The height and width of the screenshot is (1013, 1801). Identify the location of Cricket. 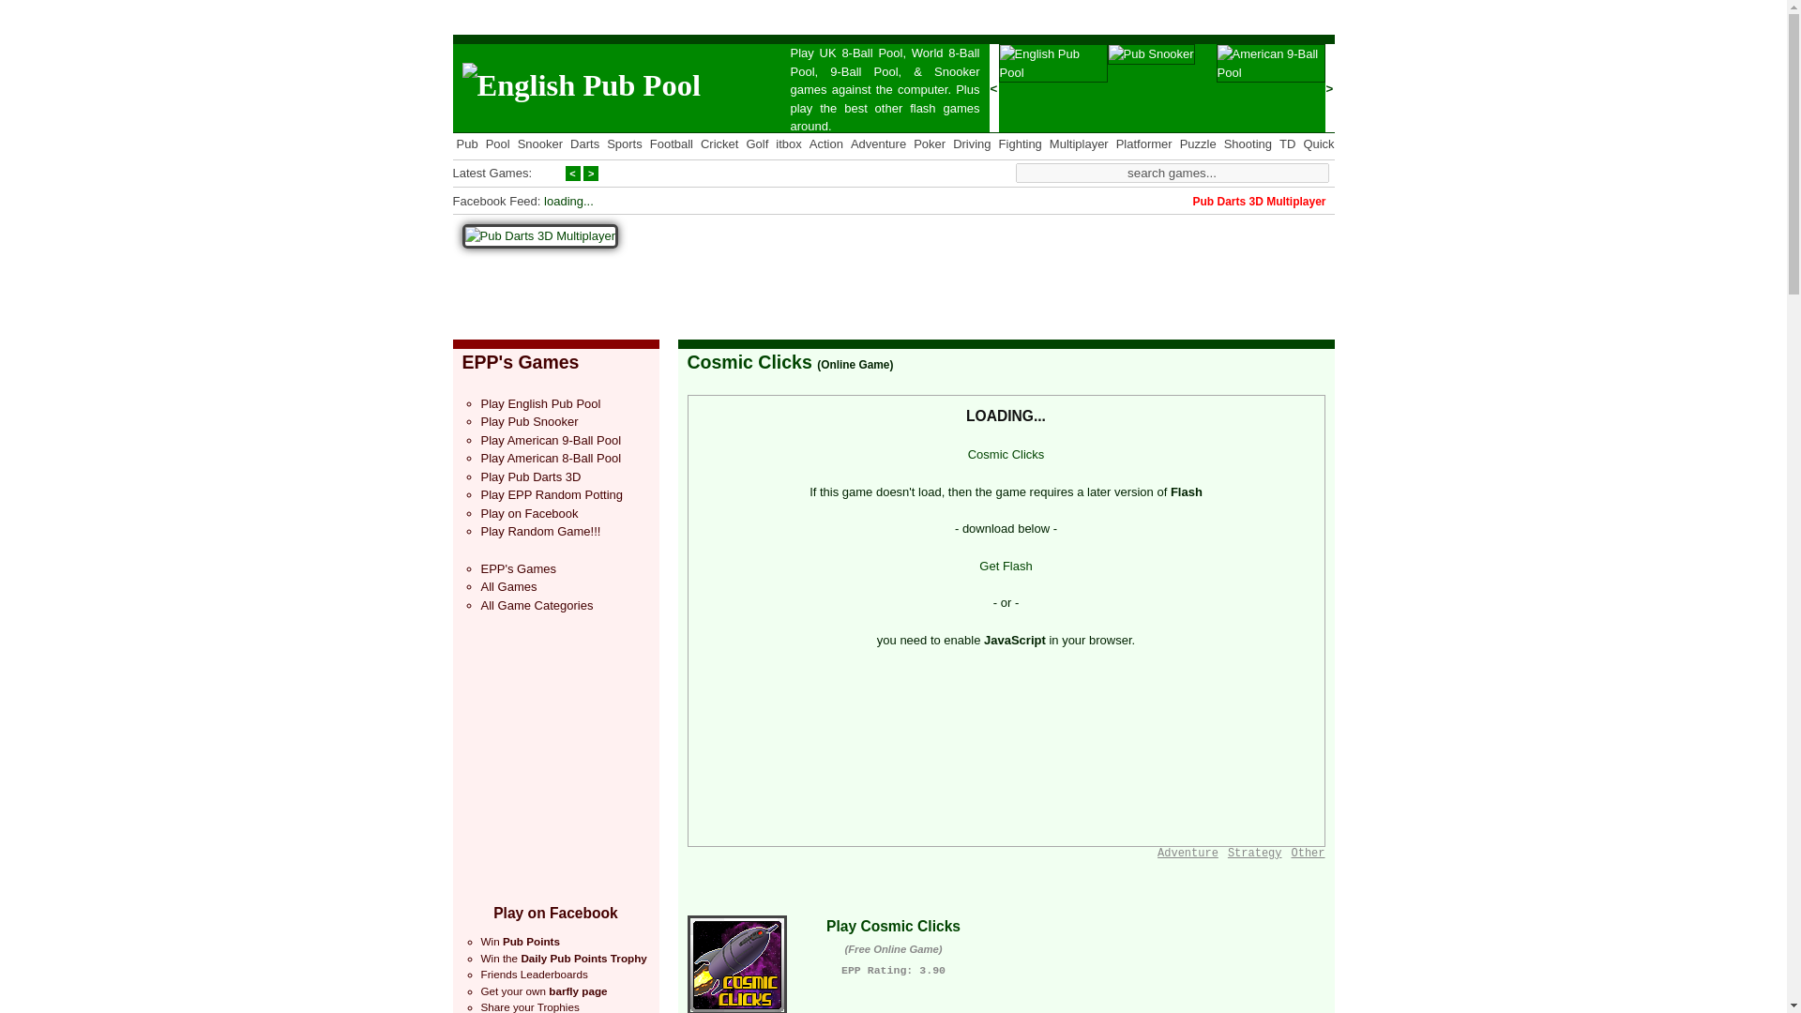
(719, 143).